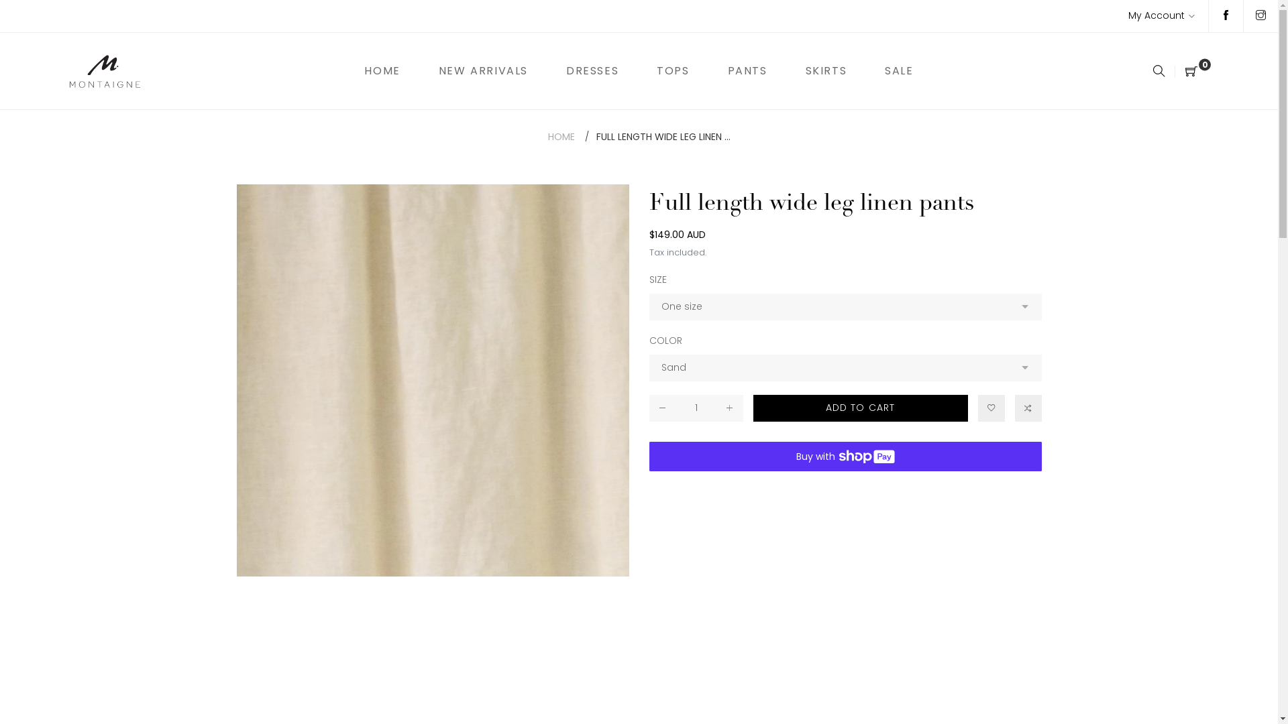 The image size is (1288, 724). I want to click on SALE, so click(899, 71).